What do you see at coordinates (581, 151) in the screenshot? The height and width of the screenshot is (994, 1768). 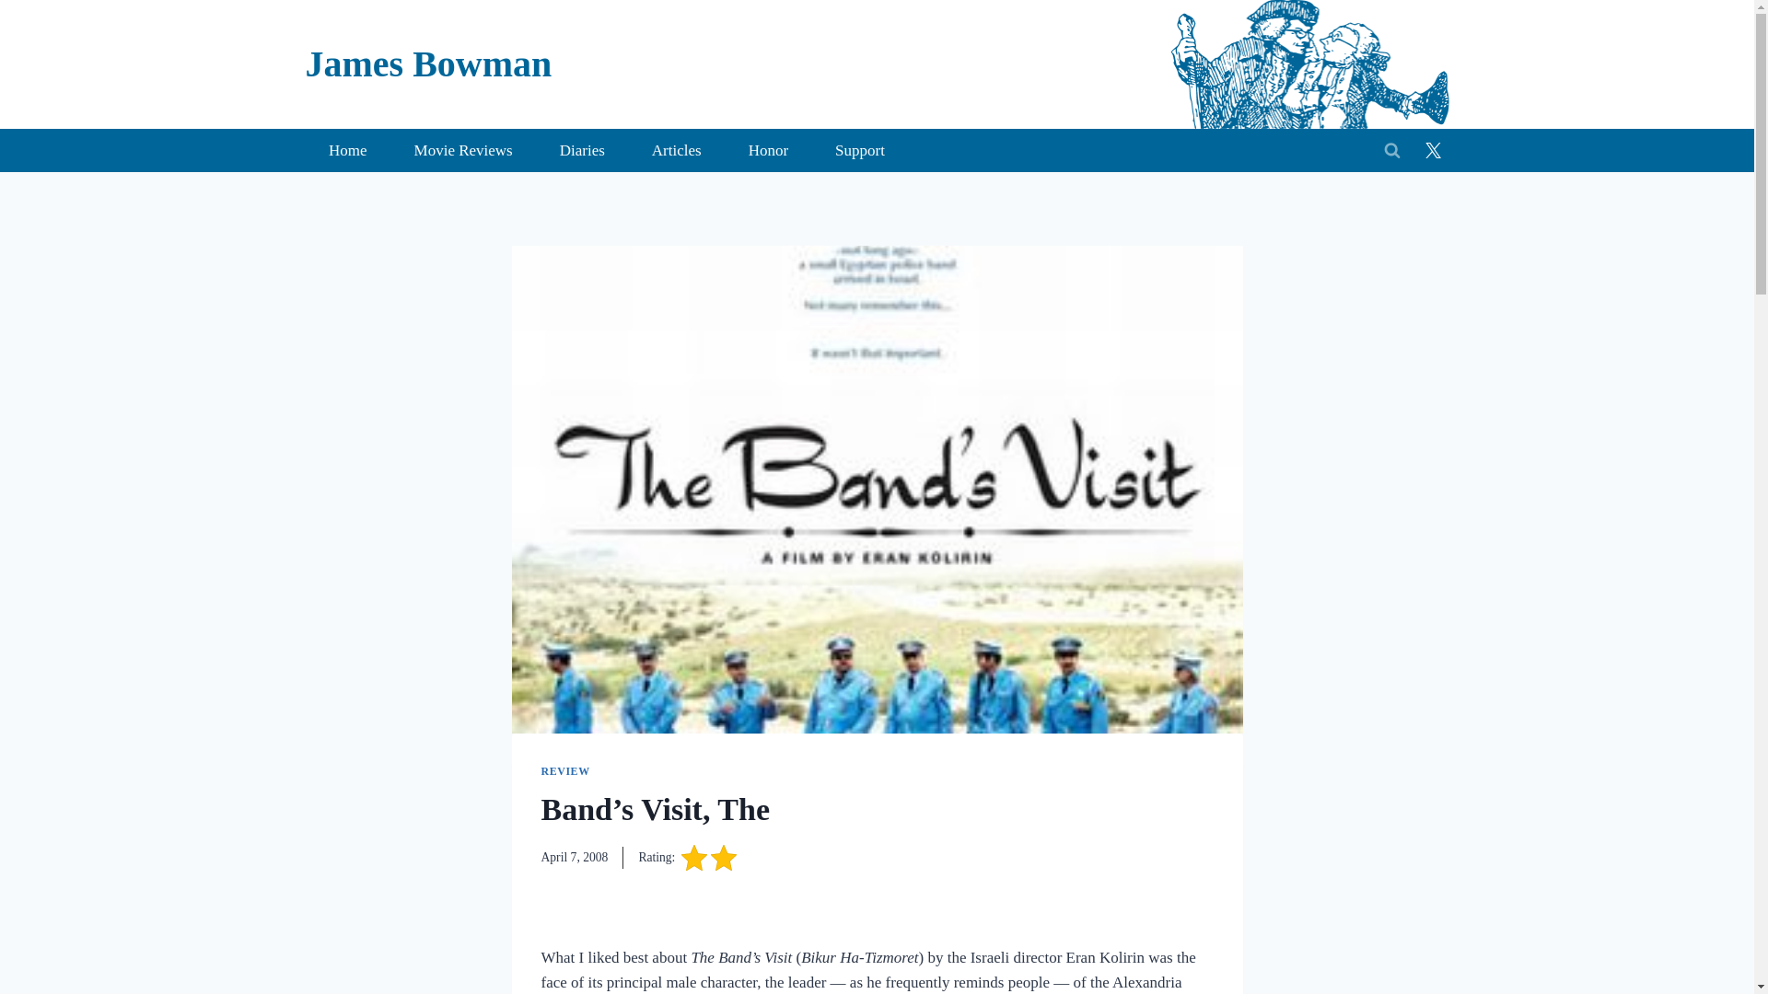 I see `Diaries` at bounding box center [581, 151].